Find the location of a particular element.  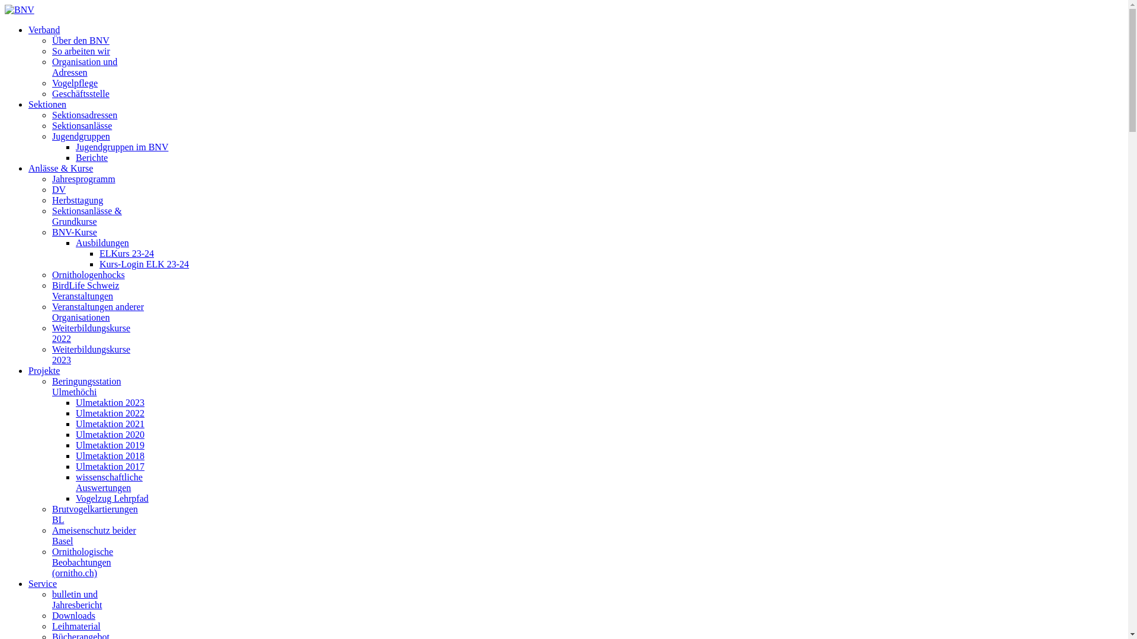

So arbeiten wir is located at coordinates (81, 51).